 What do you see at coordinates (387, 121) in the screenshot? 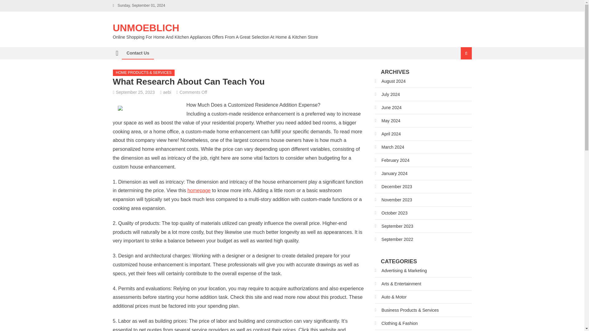
I see `May 2024` at bounding box center [387, 121].